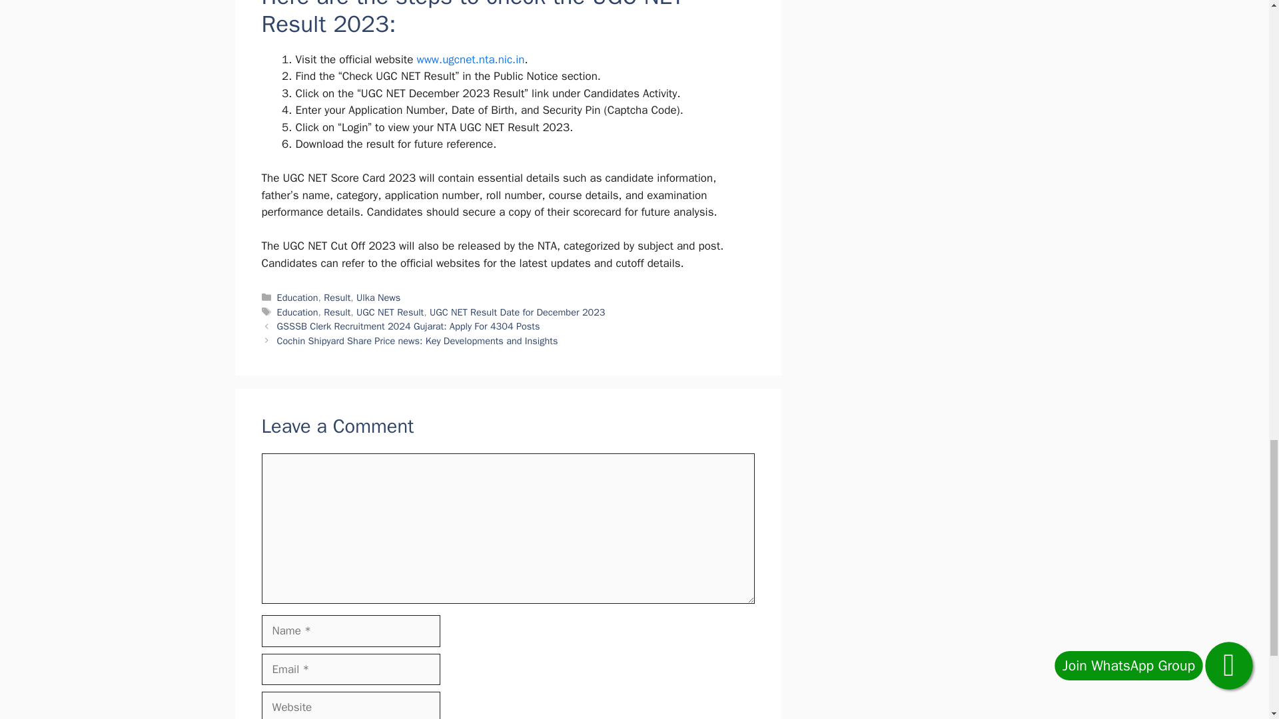 The image size is (1279, 719). What do you see at coordinates (390, 312) in the screenshot?
I see `UGC NET Result` at bounding box center [390, 312].